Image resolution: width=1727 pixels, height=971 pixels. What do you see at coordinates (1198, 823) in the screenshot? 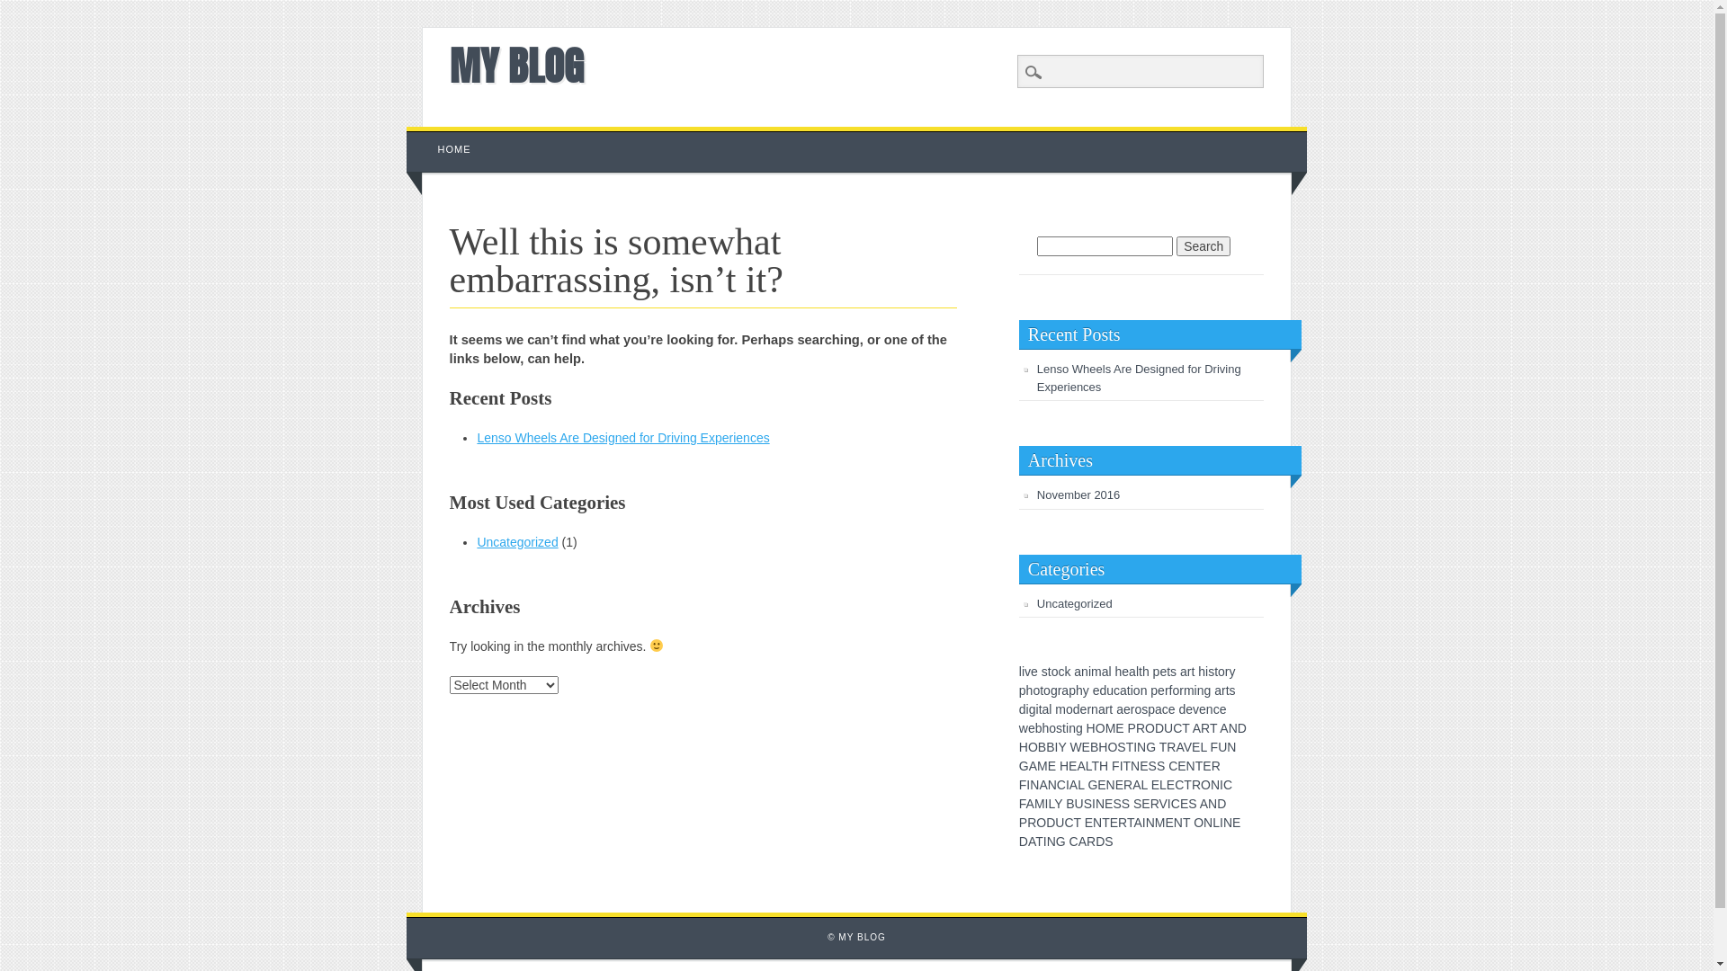
I see `O` at bounding box center [1198, 823].